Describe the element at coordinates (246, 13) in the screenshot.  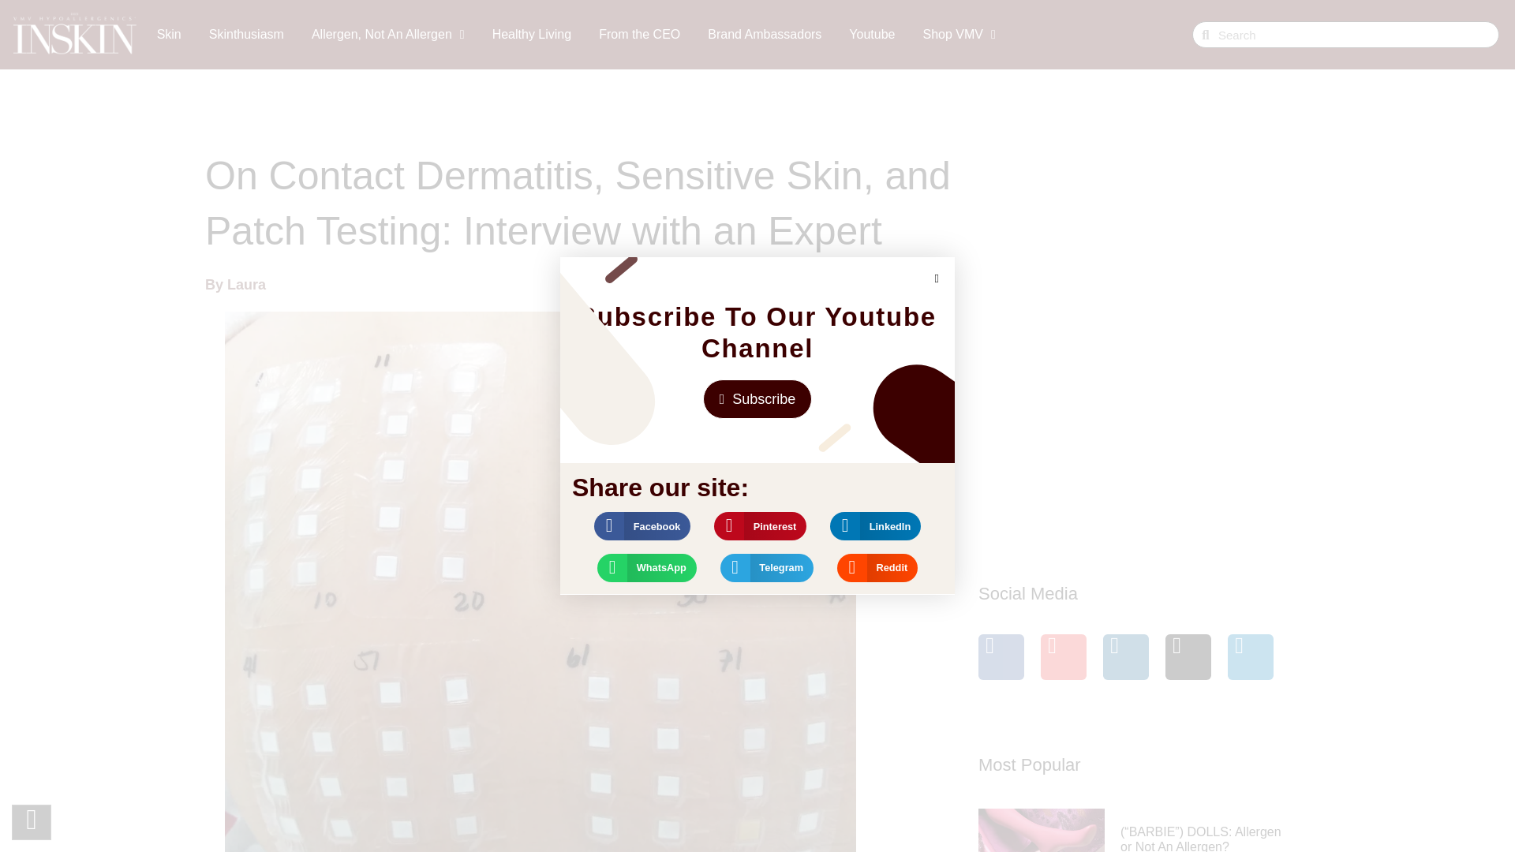
I see `Skinthusiasm` at that location.